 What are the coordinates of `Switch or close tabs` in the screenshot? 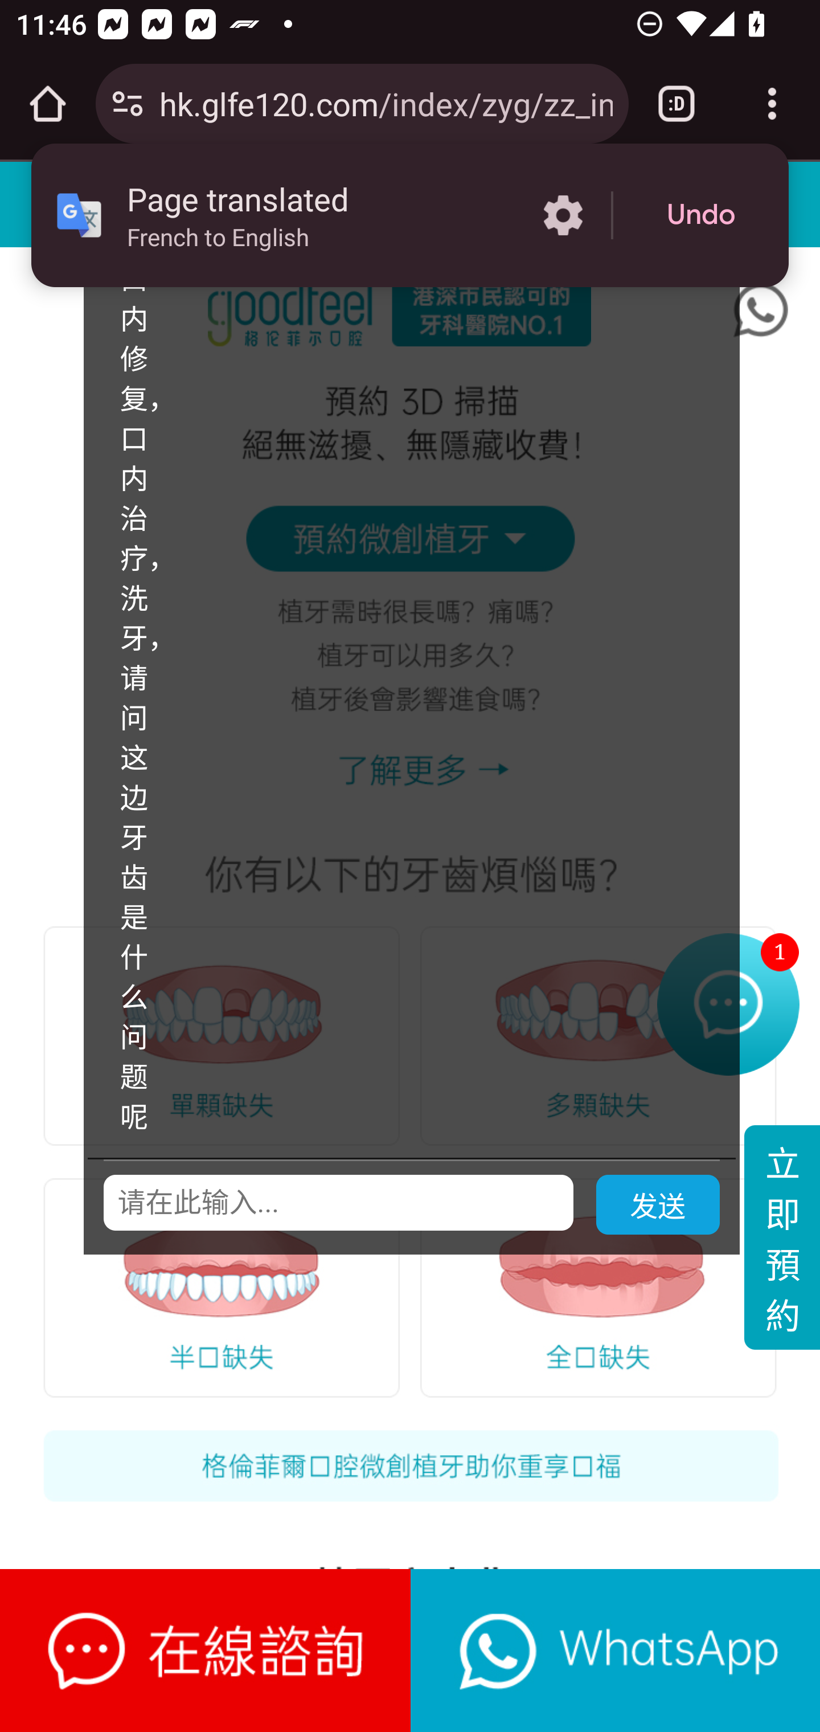 It's located at (676, 104).